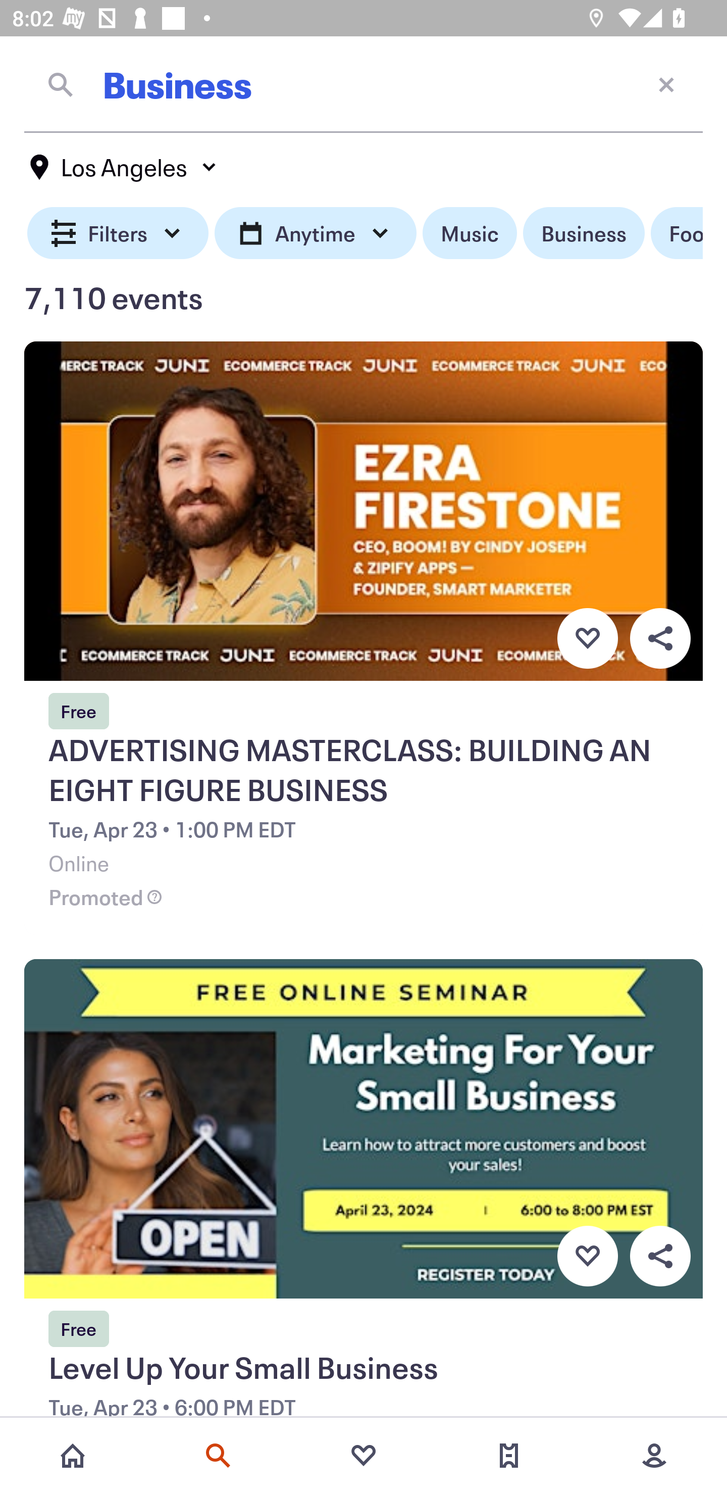 Image resolution: width=727 pixels, height=1495 pixels. I want to click on Home, so click(73, 1456).